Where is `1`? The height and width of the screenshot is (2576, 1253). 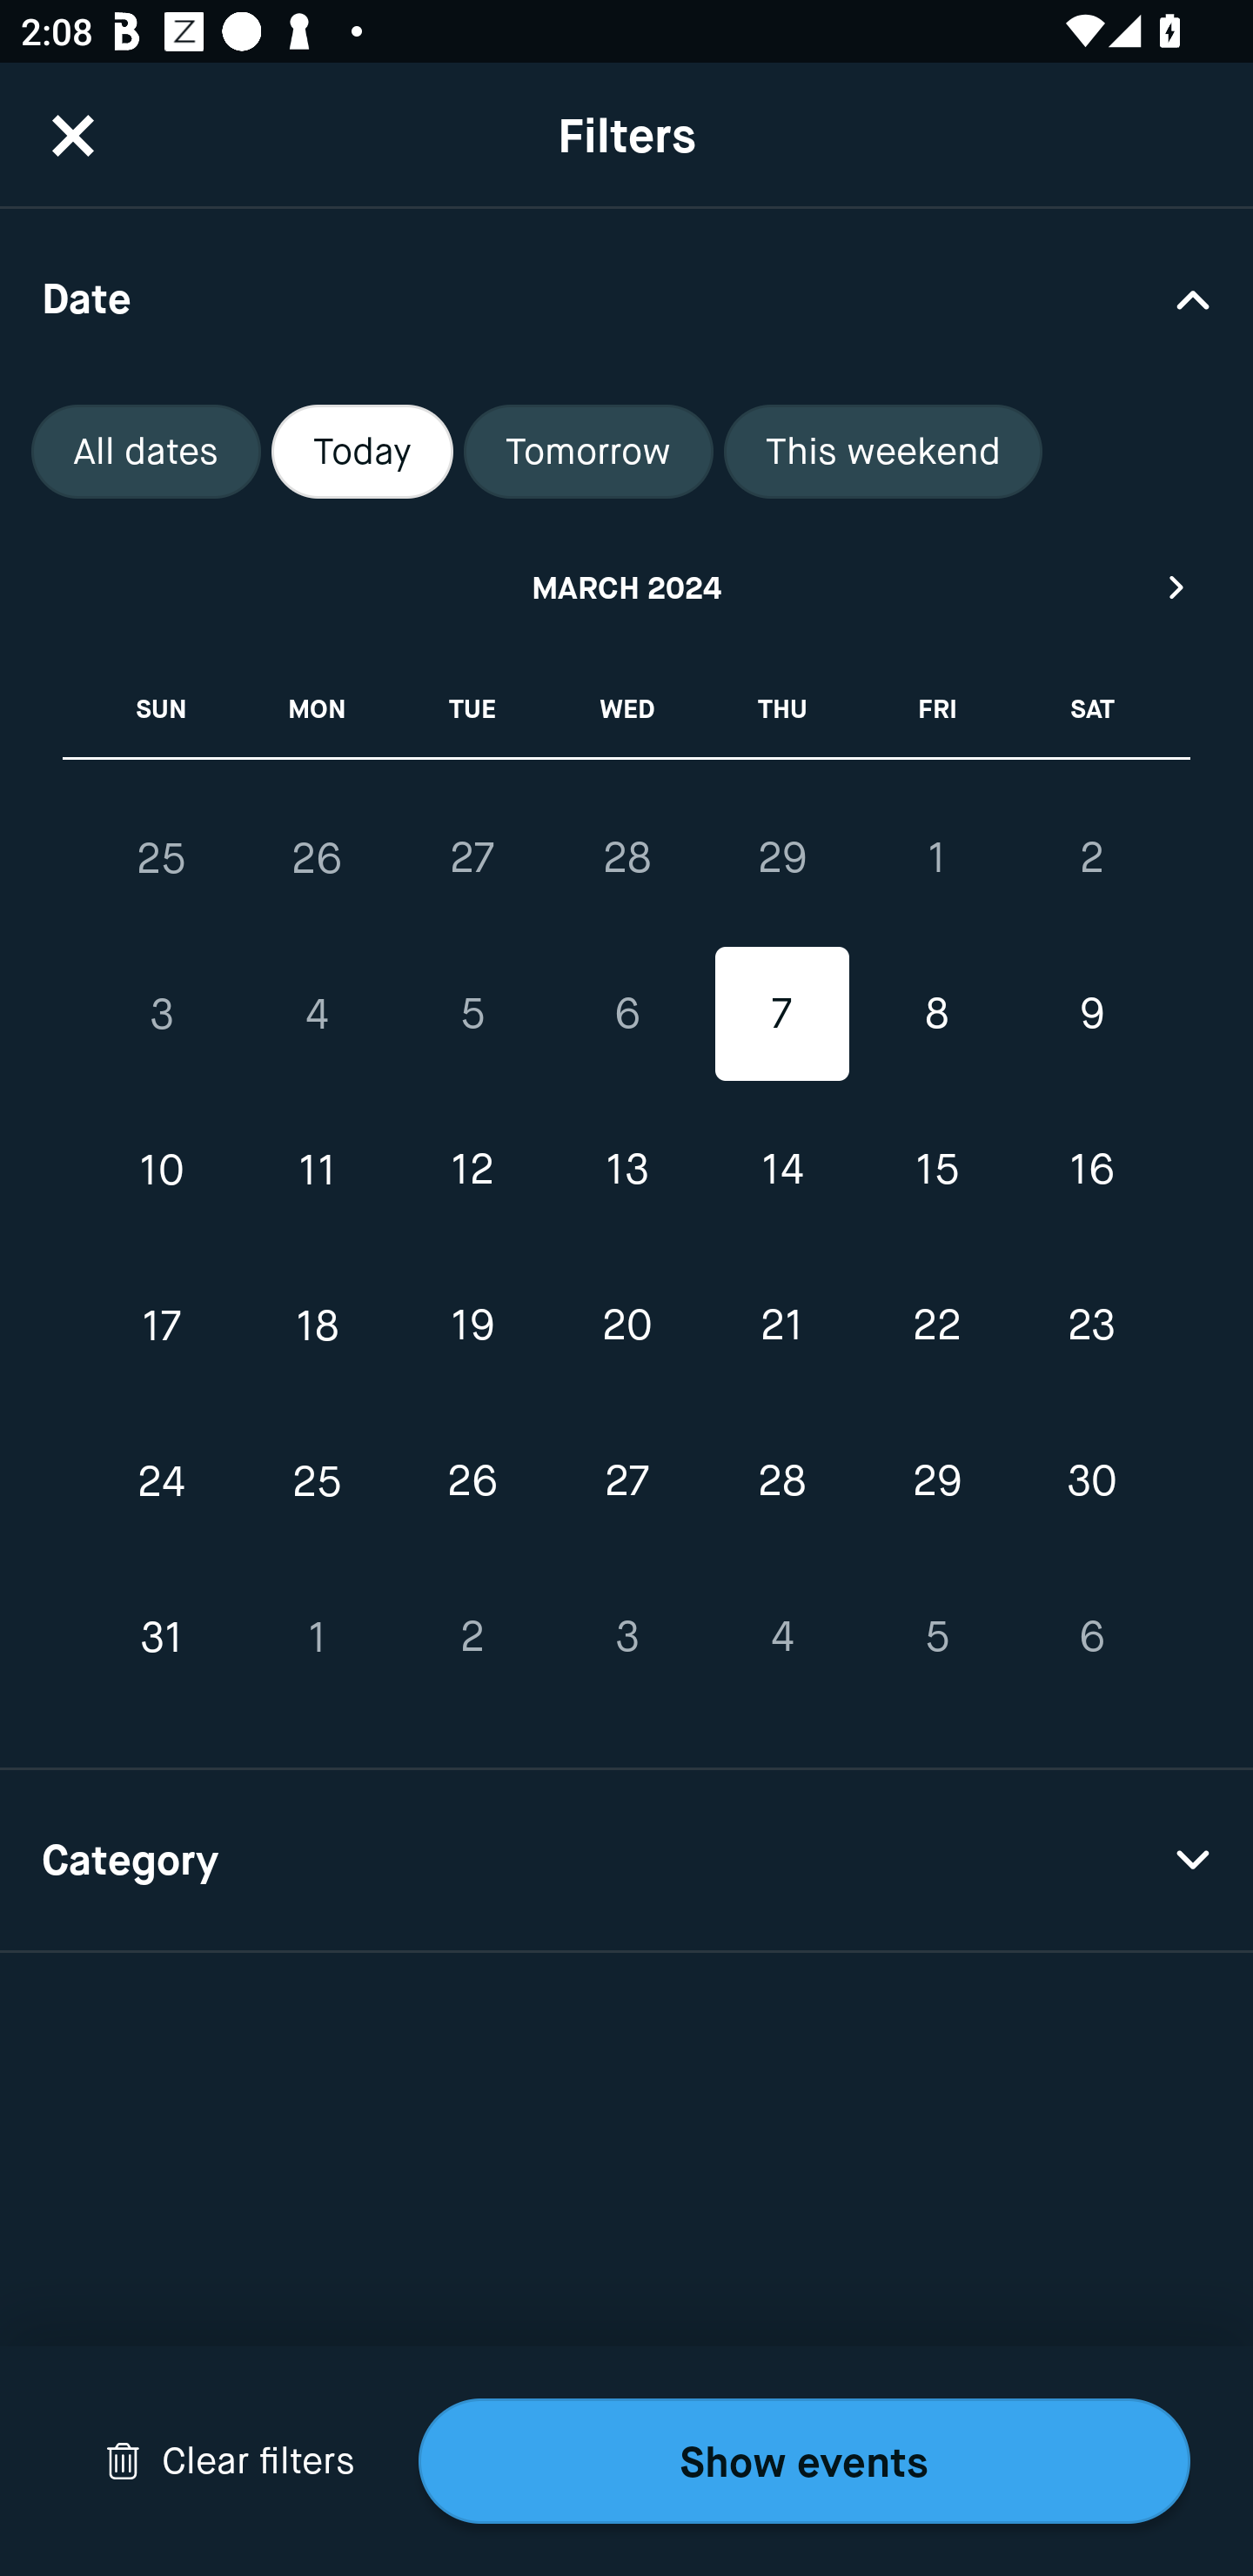 1 is located at coordinates (936, 857).